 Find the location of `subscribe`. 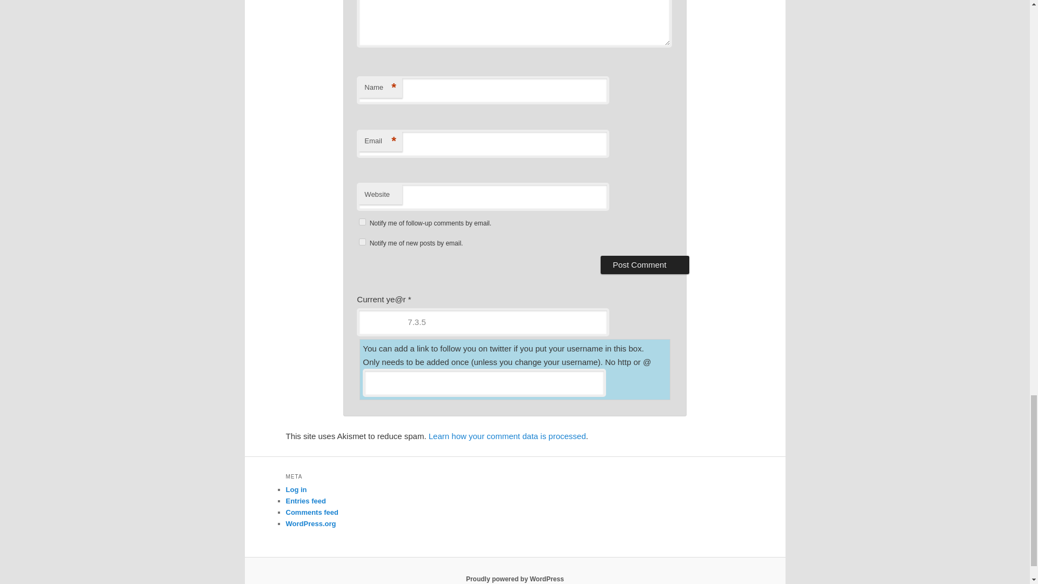

subscribe is located at coordinates (362, 222).